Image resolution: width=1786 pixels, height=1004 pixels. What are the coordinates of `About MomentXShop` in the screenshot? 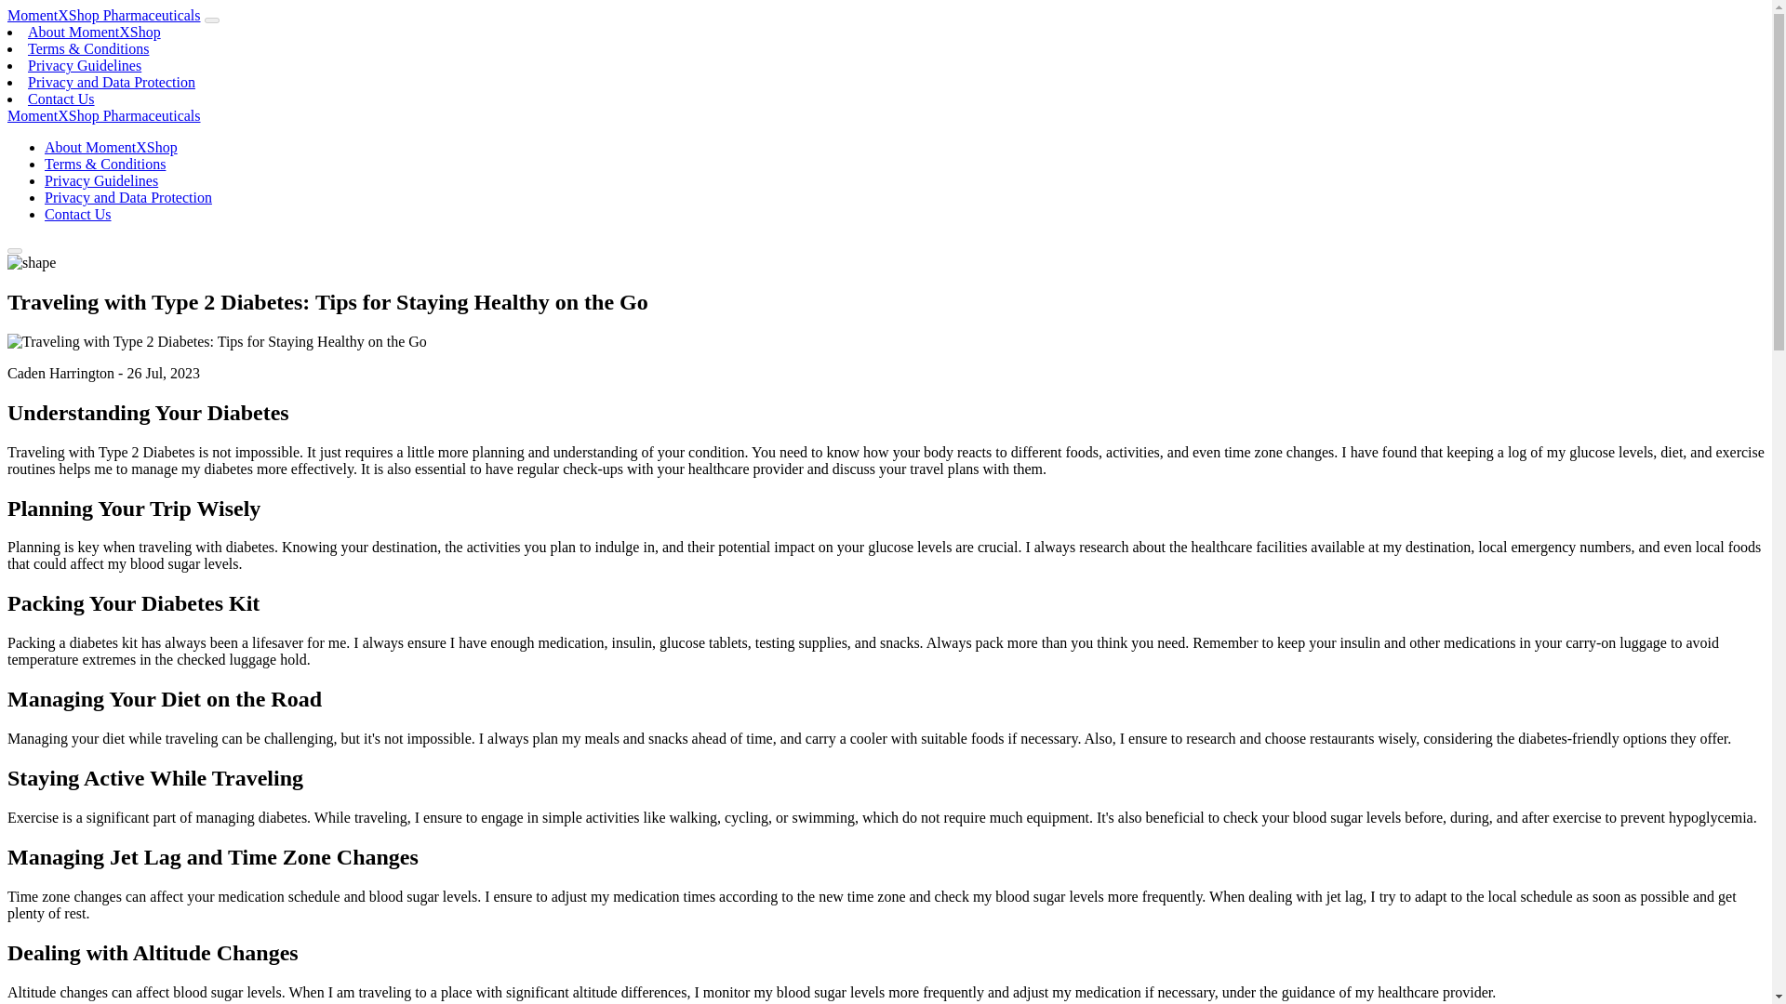 It's located at (94, 32).